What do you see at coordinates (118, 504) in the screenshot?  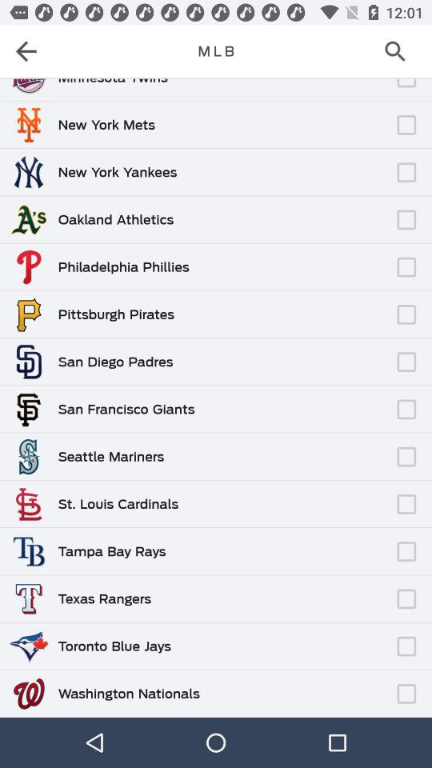 I see `click the st. louis cardinals item` at bounding box center [118, 504].